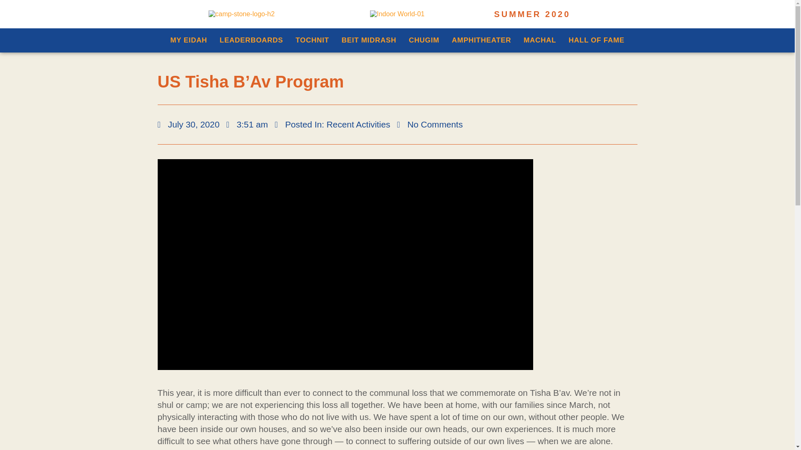 The image size is (801, 450). What do you see at coordinates (397, 14) in the screenshot?
I see `Indoor World-01` at bounding box center [397, 14].